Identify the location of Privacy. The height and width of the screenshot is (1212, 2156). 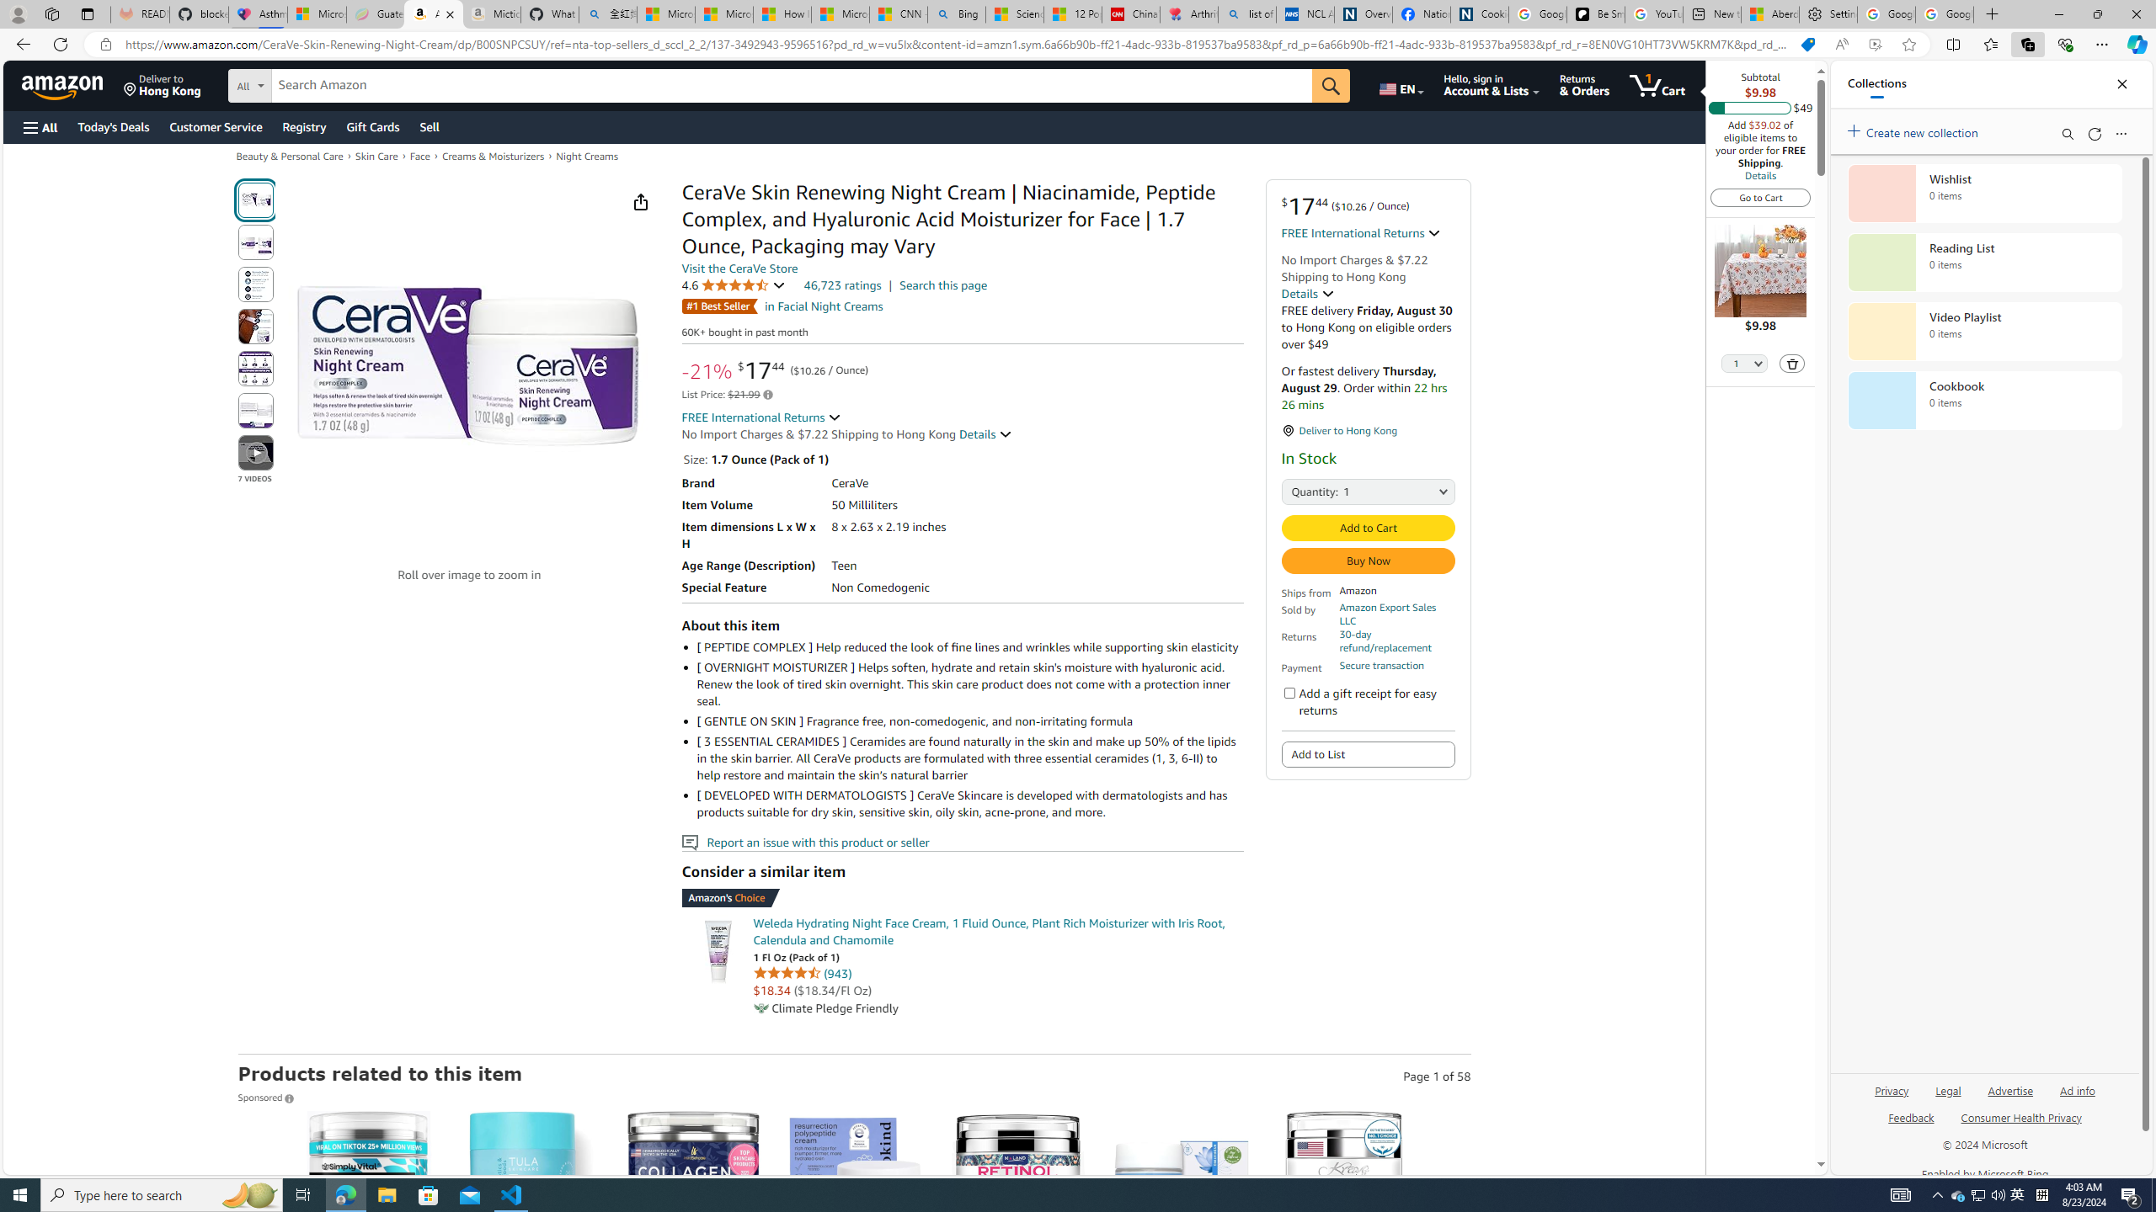
(1892, 1098).